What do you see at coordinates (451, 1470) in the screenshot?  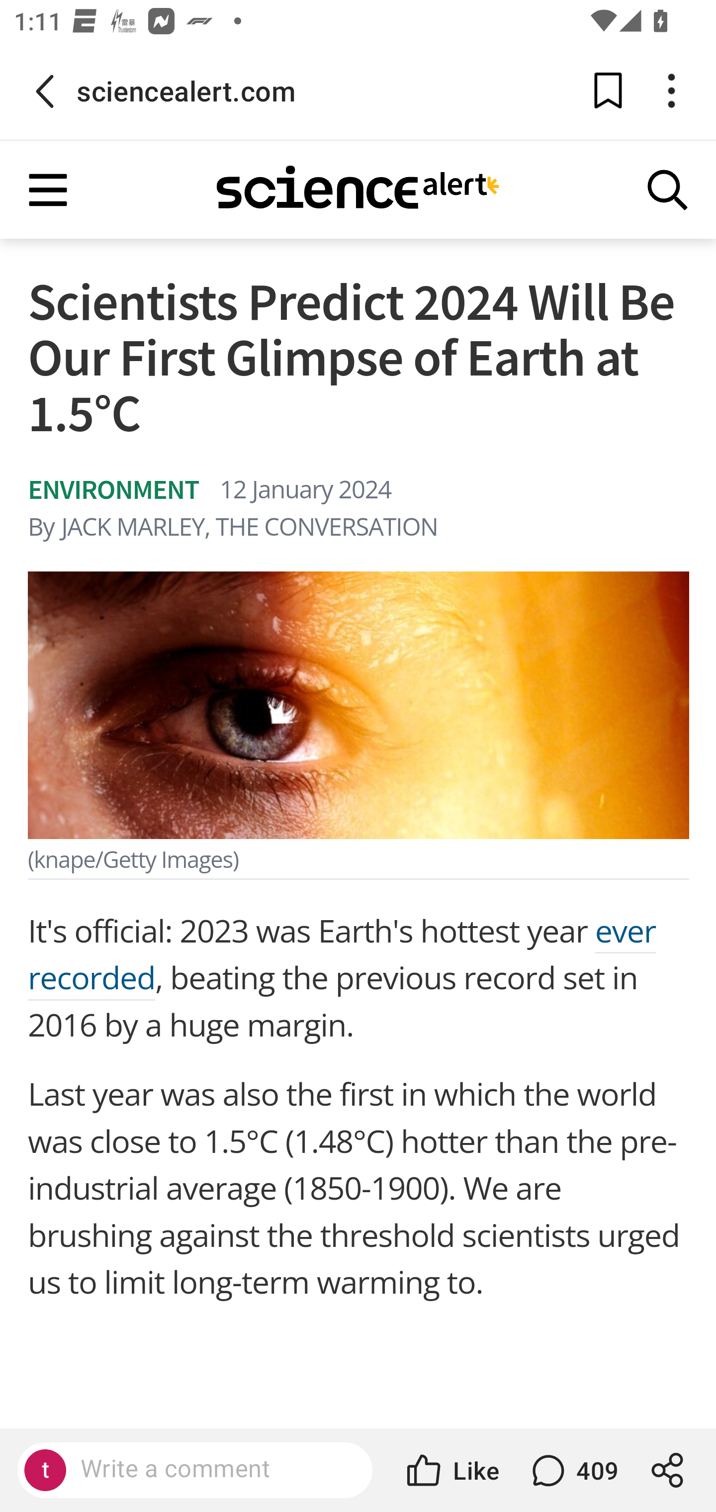 I see `Like` at bounding box center [451, 1470].